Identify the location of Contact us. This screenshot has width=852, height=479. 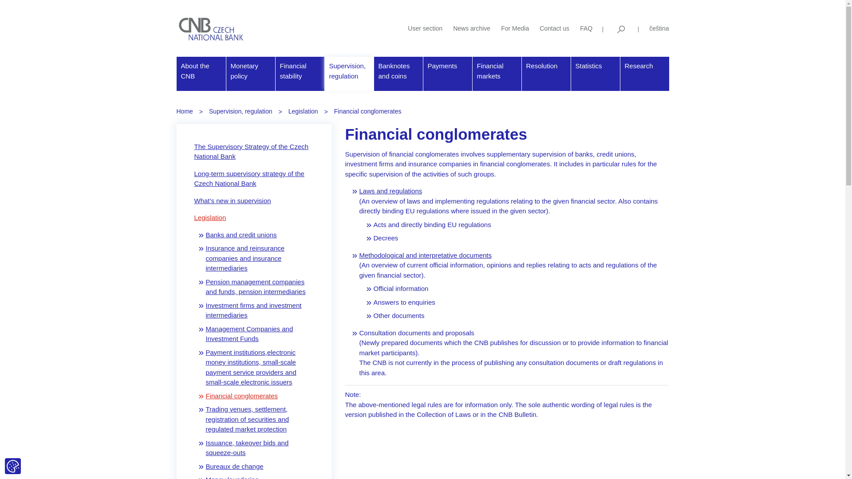
(554, 28).